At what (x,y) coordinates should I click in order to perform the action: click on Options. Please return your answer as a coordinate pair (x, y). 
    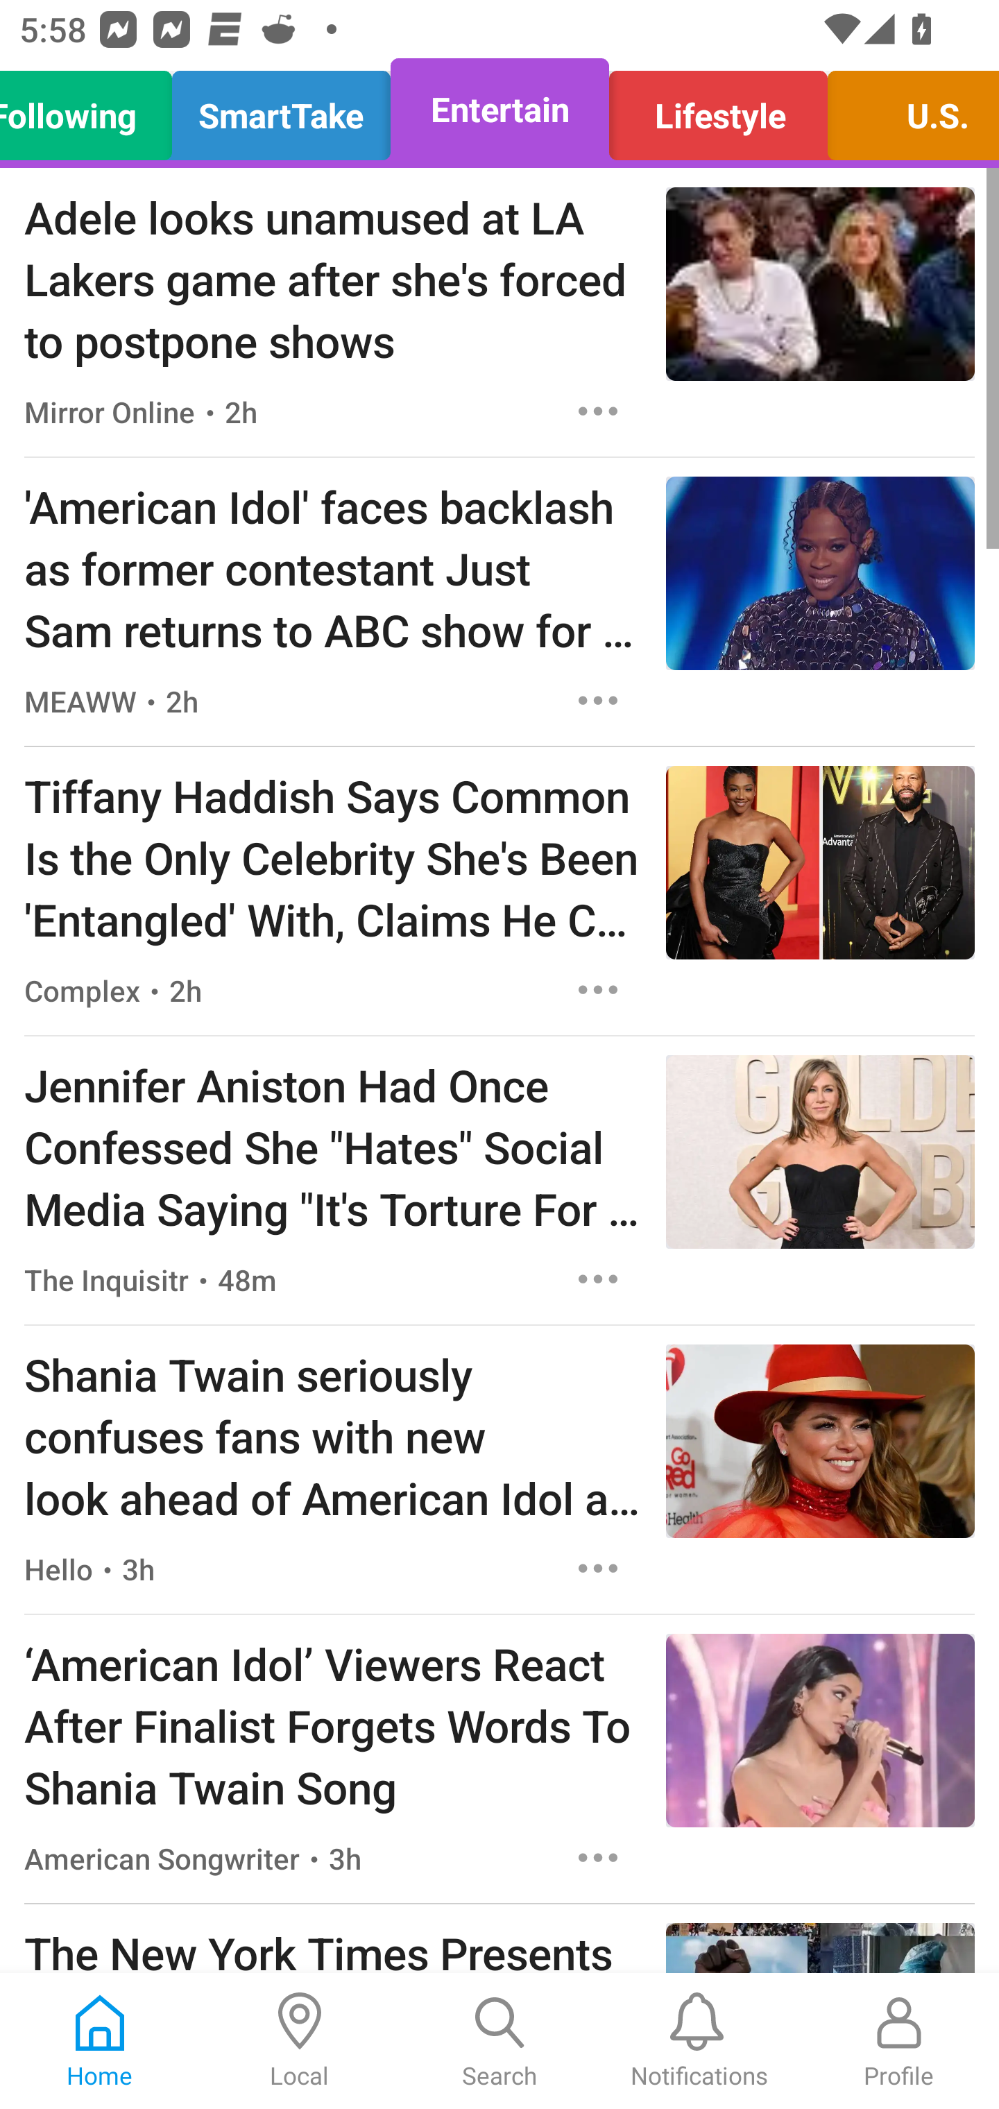
    Looking at the image, I should click on (598, 1279).